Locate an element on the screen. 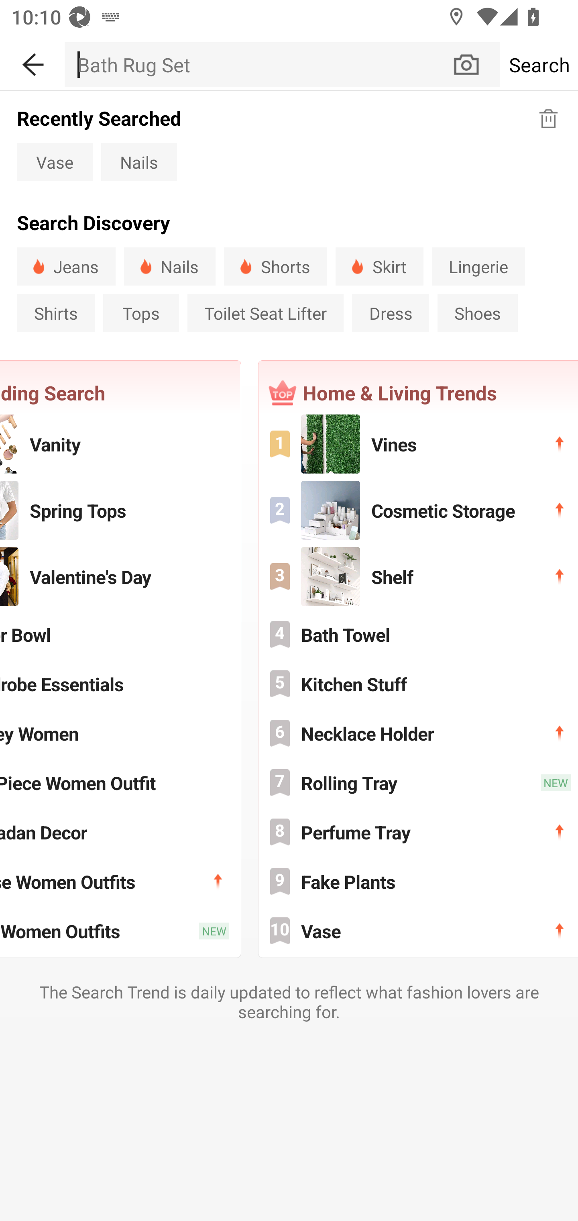  Vase is located at coordinates (55, 161).